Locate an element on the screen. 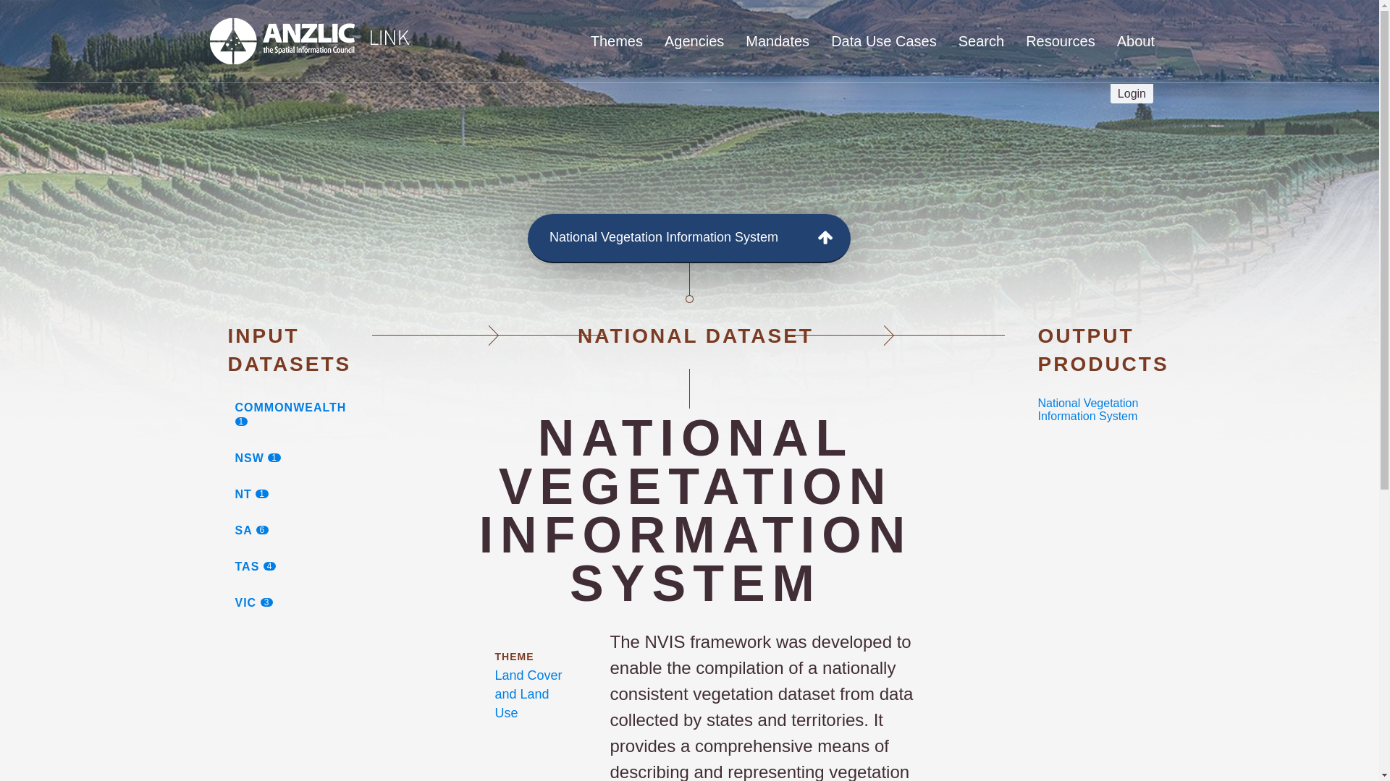 Image resolution: width=1390 pixels, height=781 pixels. Themes is located at coordinates (528, 694).